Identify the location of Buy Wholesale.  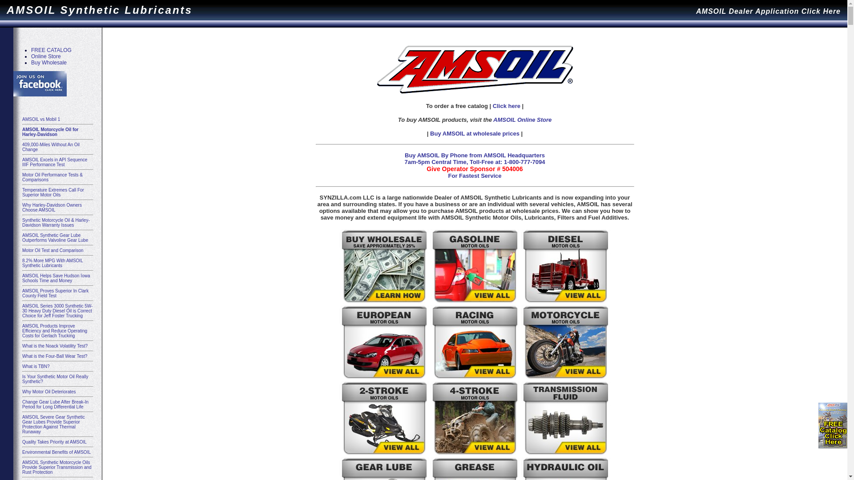
(49, 63).